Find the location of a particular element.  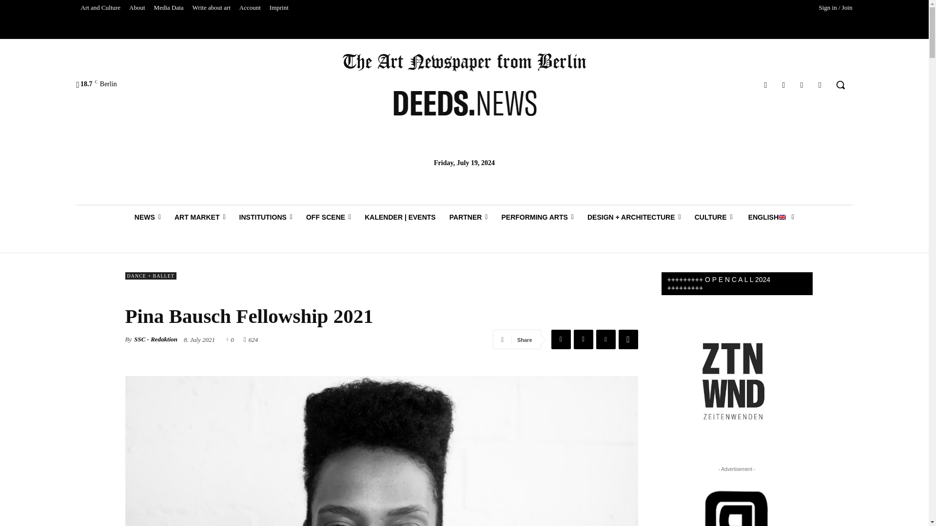

Twitter is located at coordinates (801, 85).